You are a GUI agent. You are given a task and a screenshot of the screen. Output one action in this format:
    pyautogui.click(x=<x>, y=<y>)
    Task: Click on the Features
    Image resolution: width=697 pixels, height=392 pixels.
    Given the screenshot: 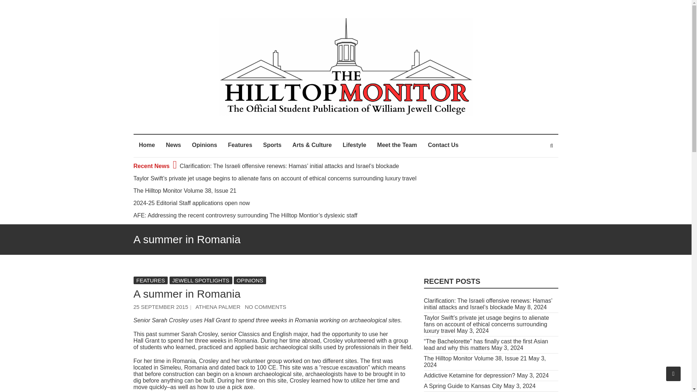 What is the action you would take?
    pyautogui.click(x=240, y=146)
    